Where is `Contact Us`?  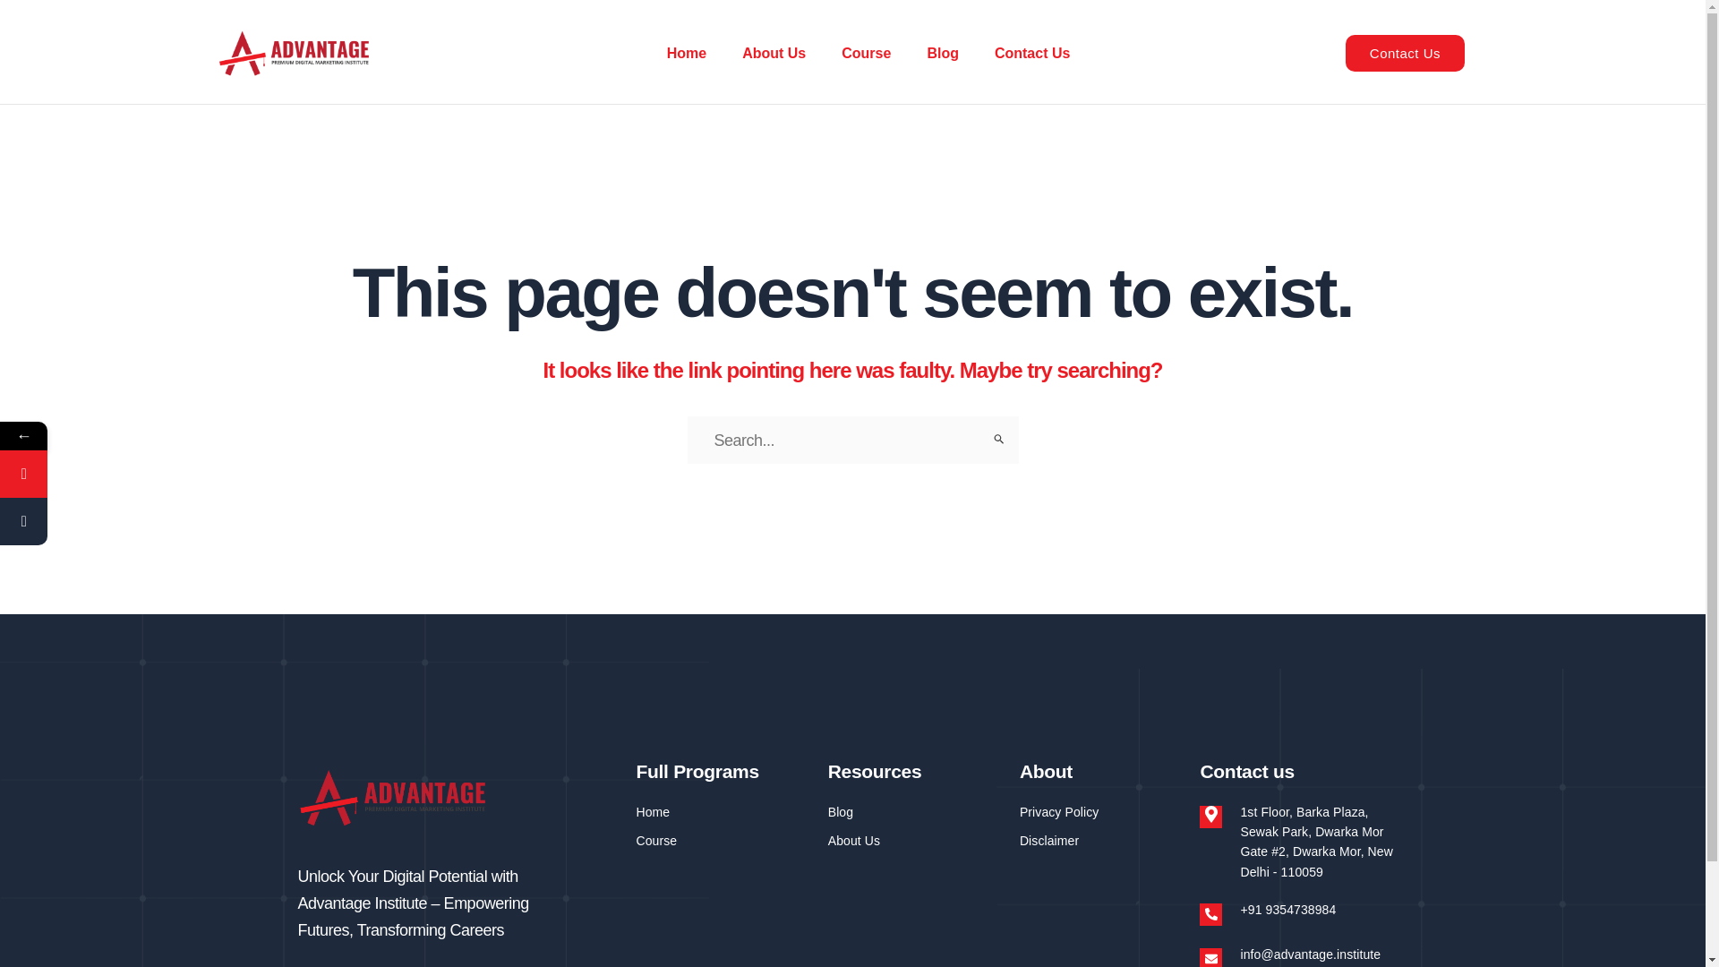 Contact Us is located at coordinates (1405, 52).